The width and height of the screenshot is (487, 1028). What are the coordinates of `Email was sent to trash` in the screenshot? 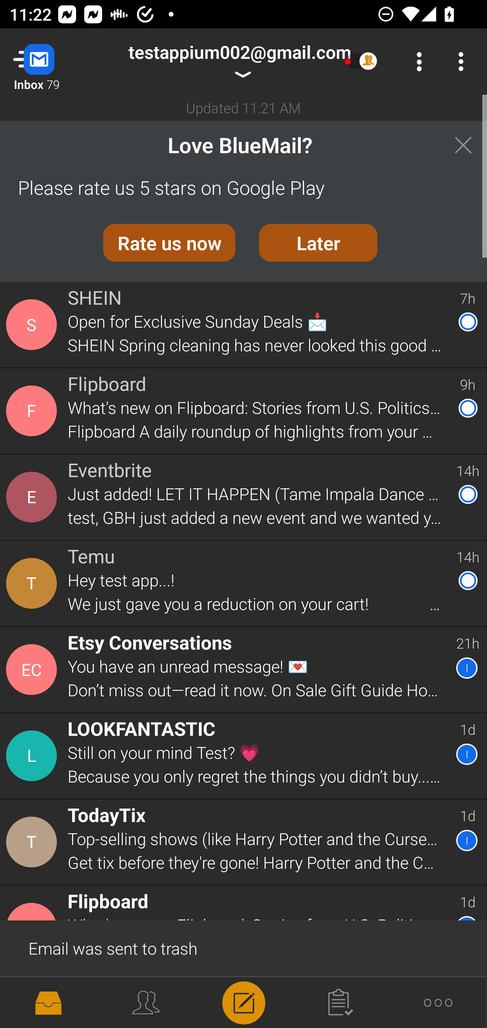 It's located at (243, 948).